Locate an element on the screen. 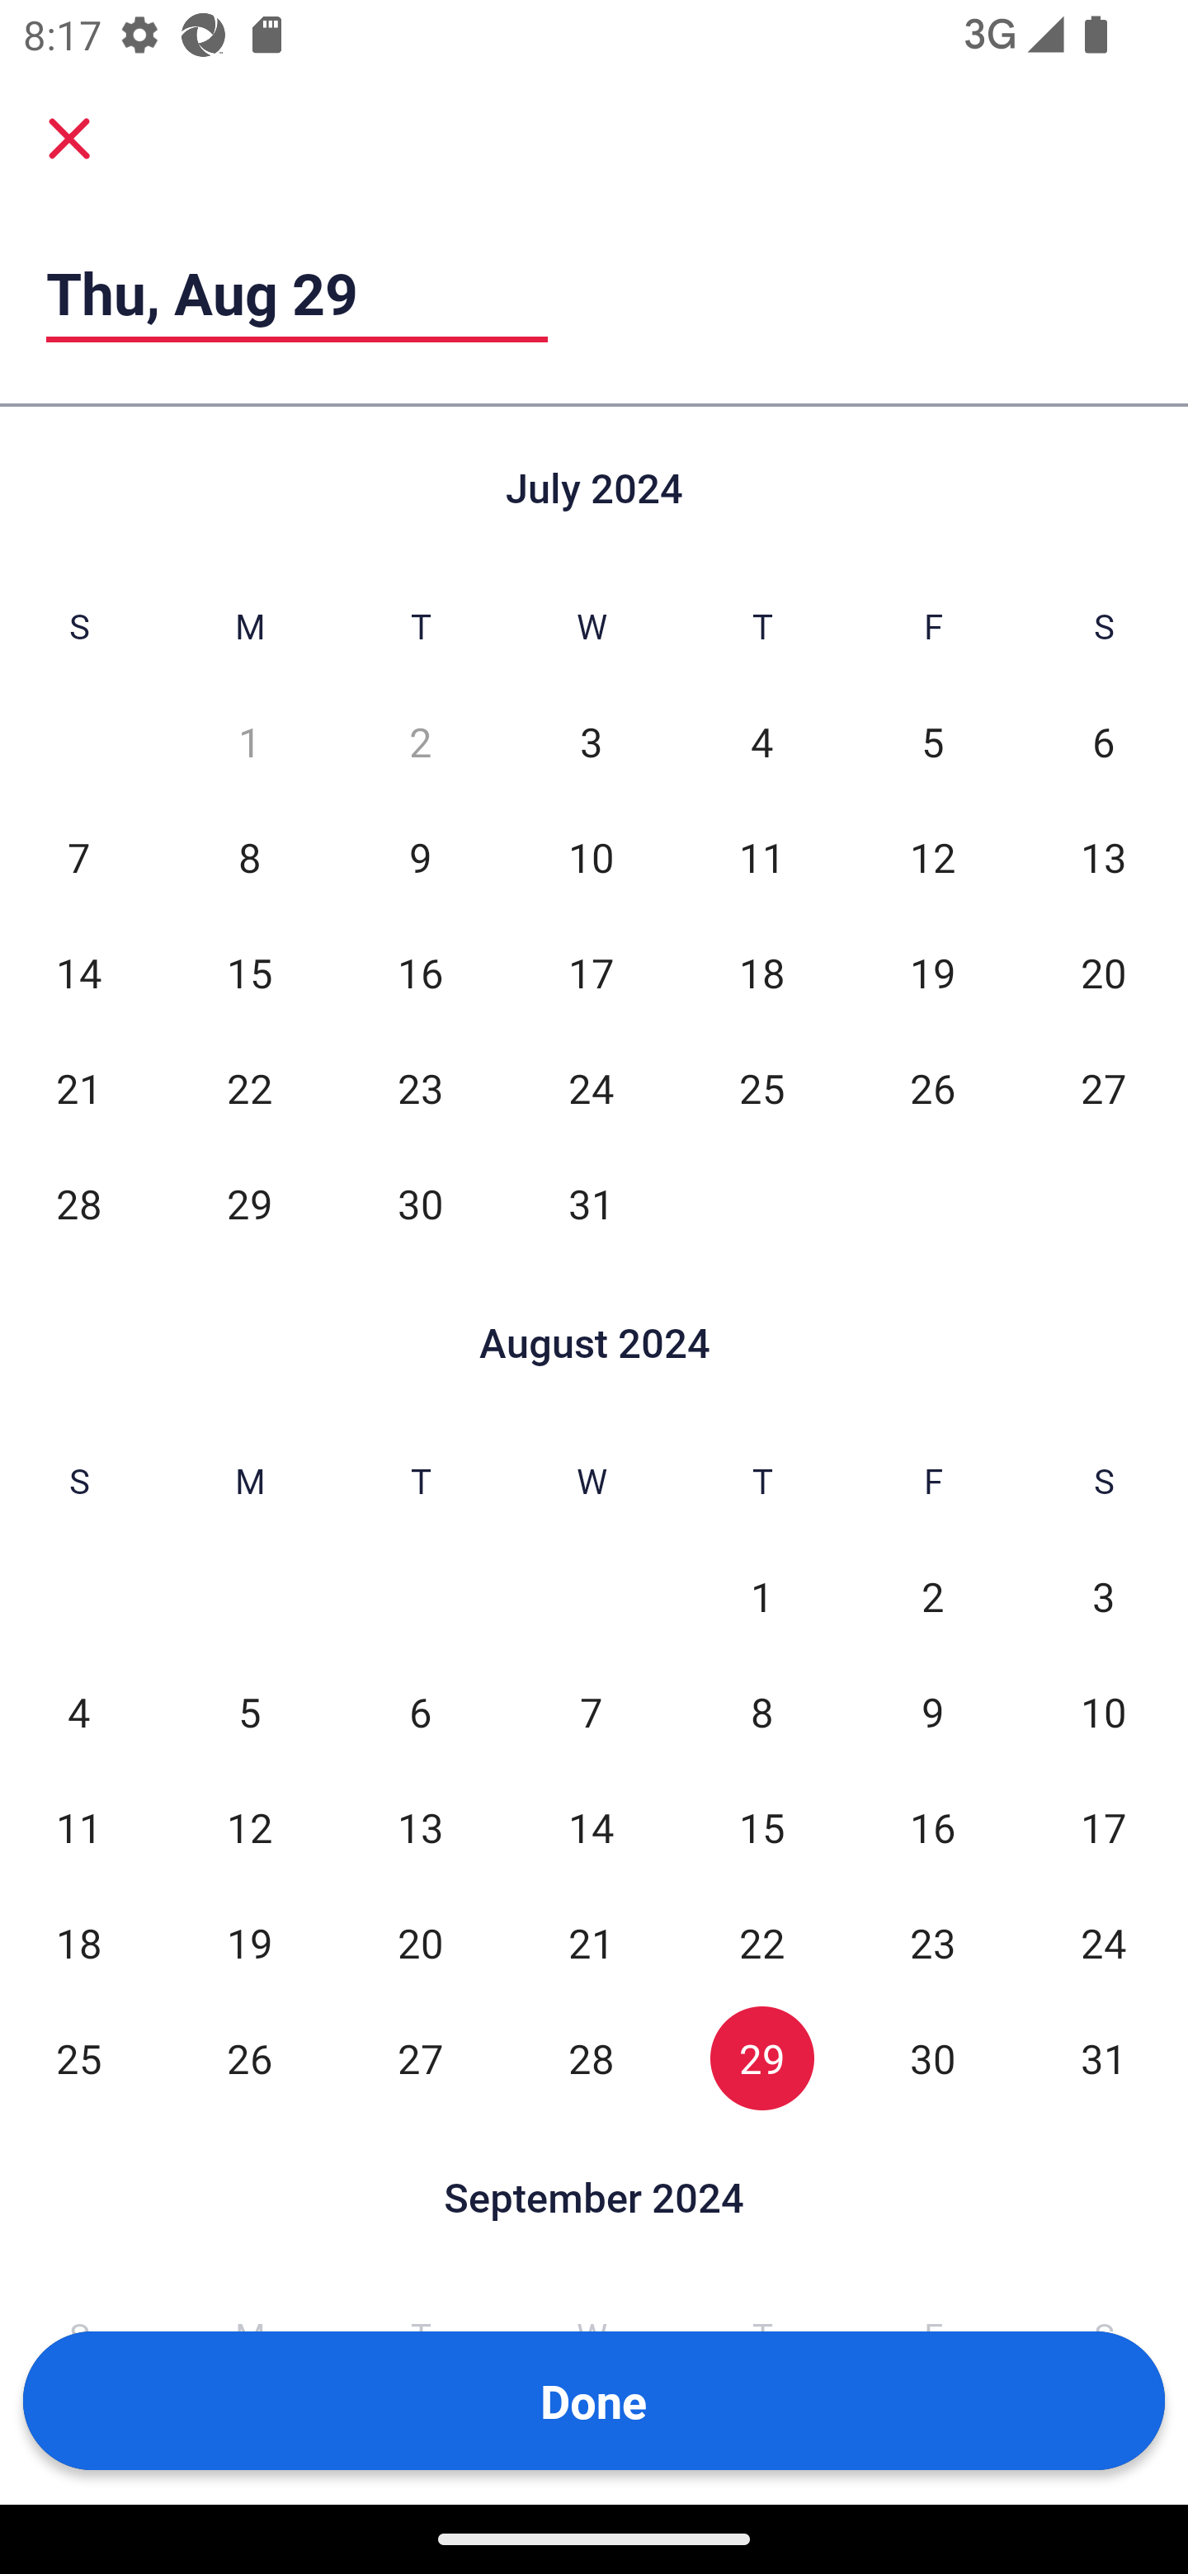  27 Sat, Jul 27, Not Selected is located at coordinates (1104, 1087).